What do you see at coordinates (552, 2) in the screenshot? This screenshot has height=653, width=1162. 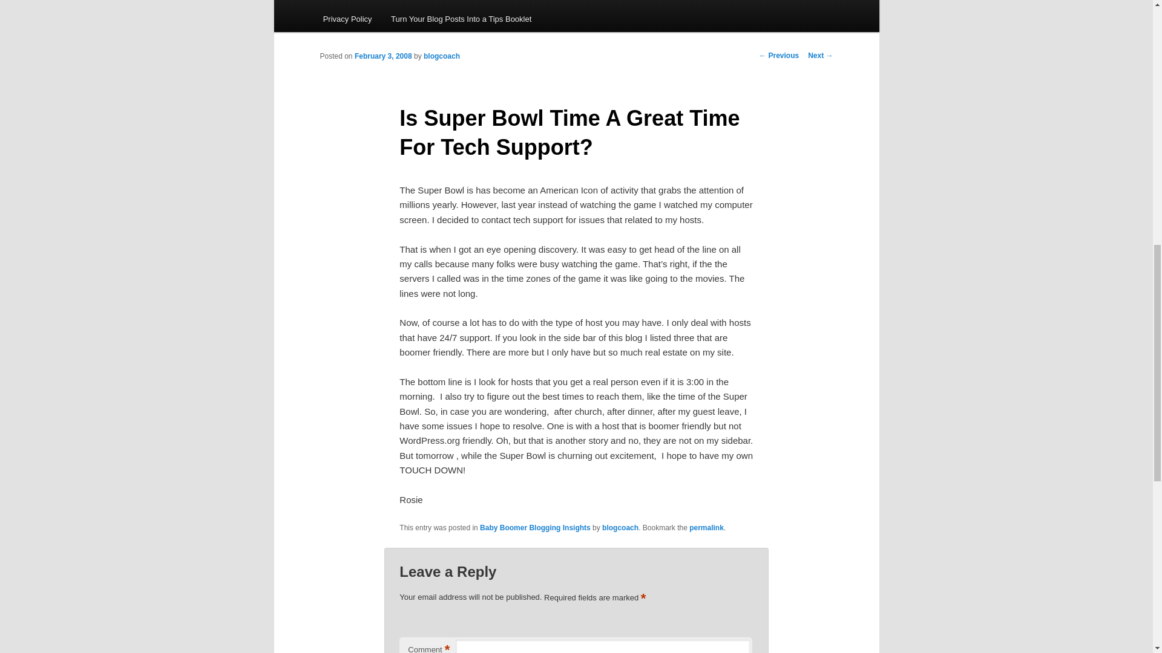 I see `Buy Boomer Stuff` at bounding box center [552, 2].